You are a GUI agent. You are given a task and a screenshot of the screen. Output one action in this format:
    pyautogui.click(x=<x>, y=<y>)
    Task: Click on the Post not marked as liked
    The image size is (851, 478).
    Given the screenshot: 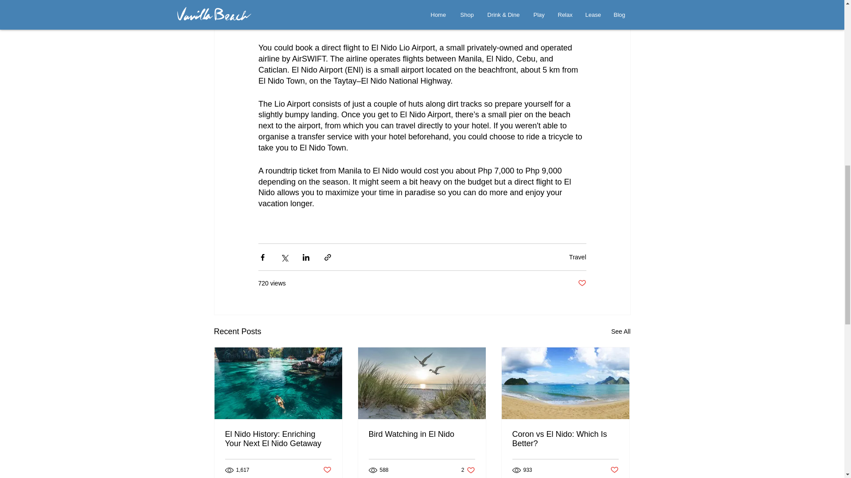 What is the action you would take?
    pyautogui.click(x=565, y=439)
    